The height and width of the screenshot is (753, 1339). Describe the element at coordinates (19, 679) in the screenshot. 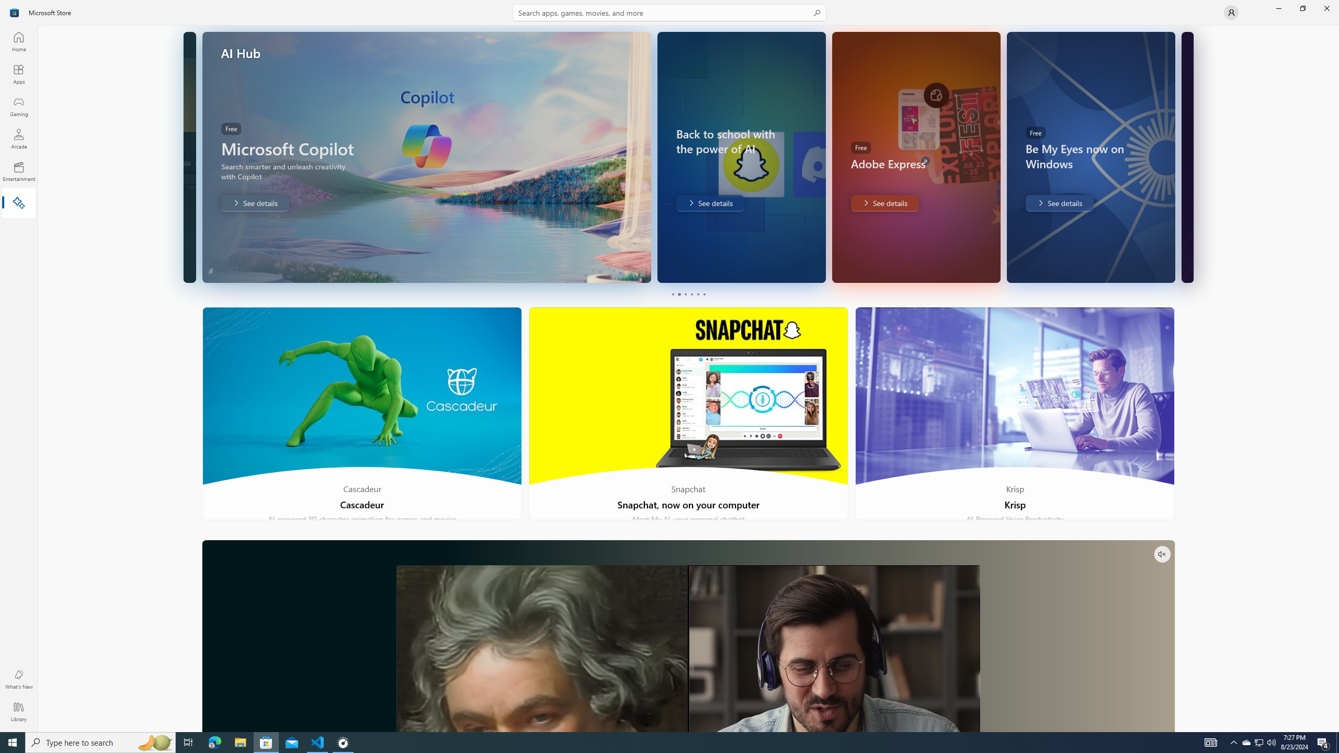

I see `What's New` at that location.